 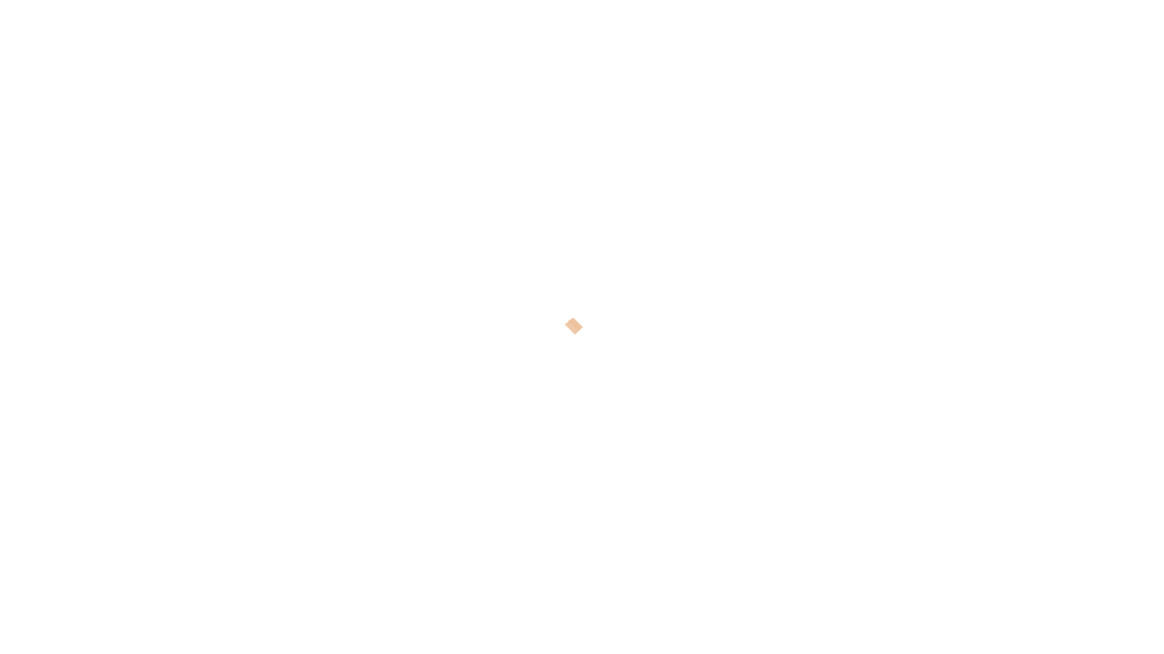 What do you see at coordinates (687, 38) in the screenshot?
I see `Conferences` at bounding box center [687, 38].